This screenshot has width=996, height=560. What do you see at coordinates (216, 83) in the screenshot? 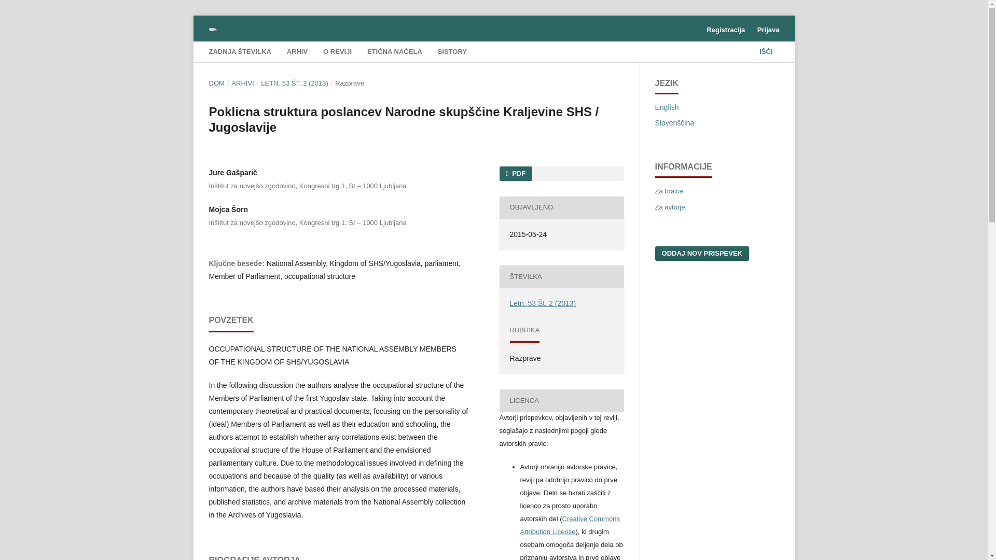
I see `DOM` at bounding box center [216, 83].